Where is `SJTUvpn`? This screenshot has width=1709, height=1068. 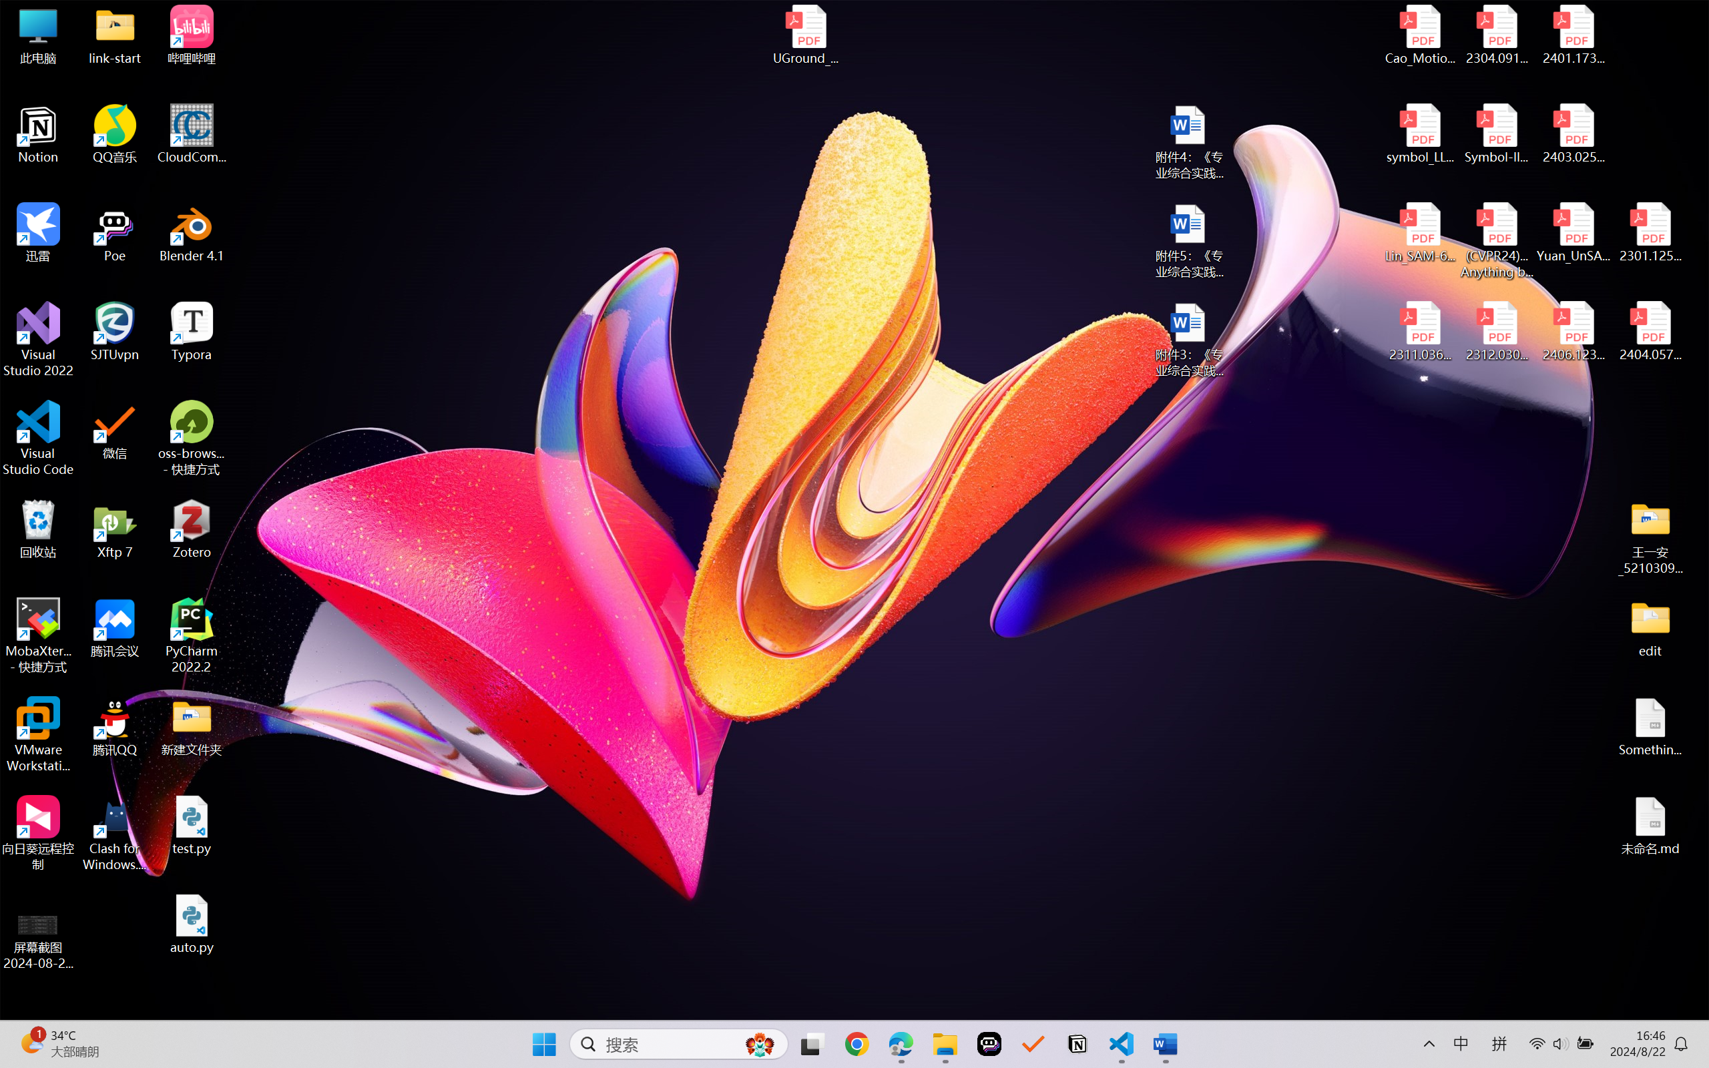 SJTUvpn is located at coordinates (115, 332).